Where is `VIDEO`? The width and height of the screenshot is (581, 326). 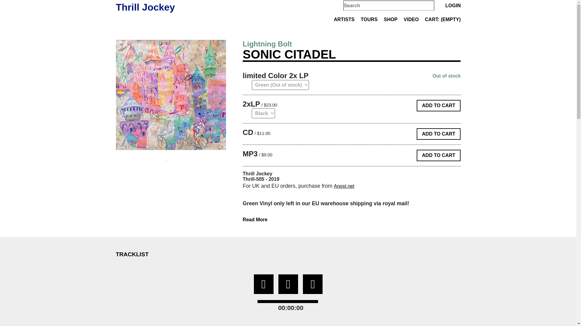 VIDEO is located at coordinates (413, 20).